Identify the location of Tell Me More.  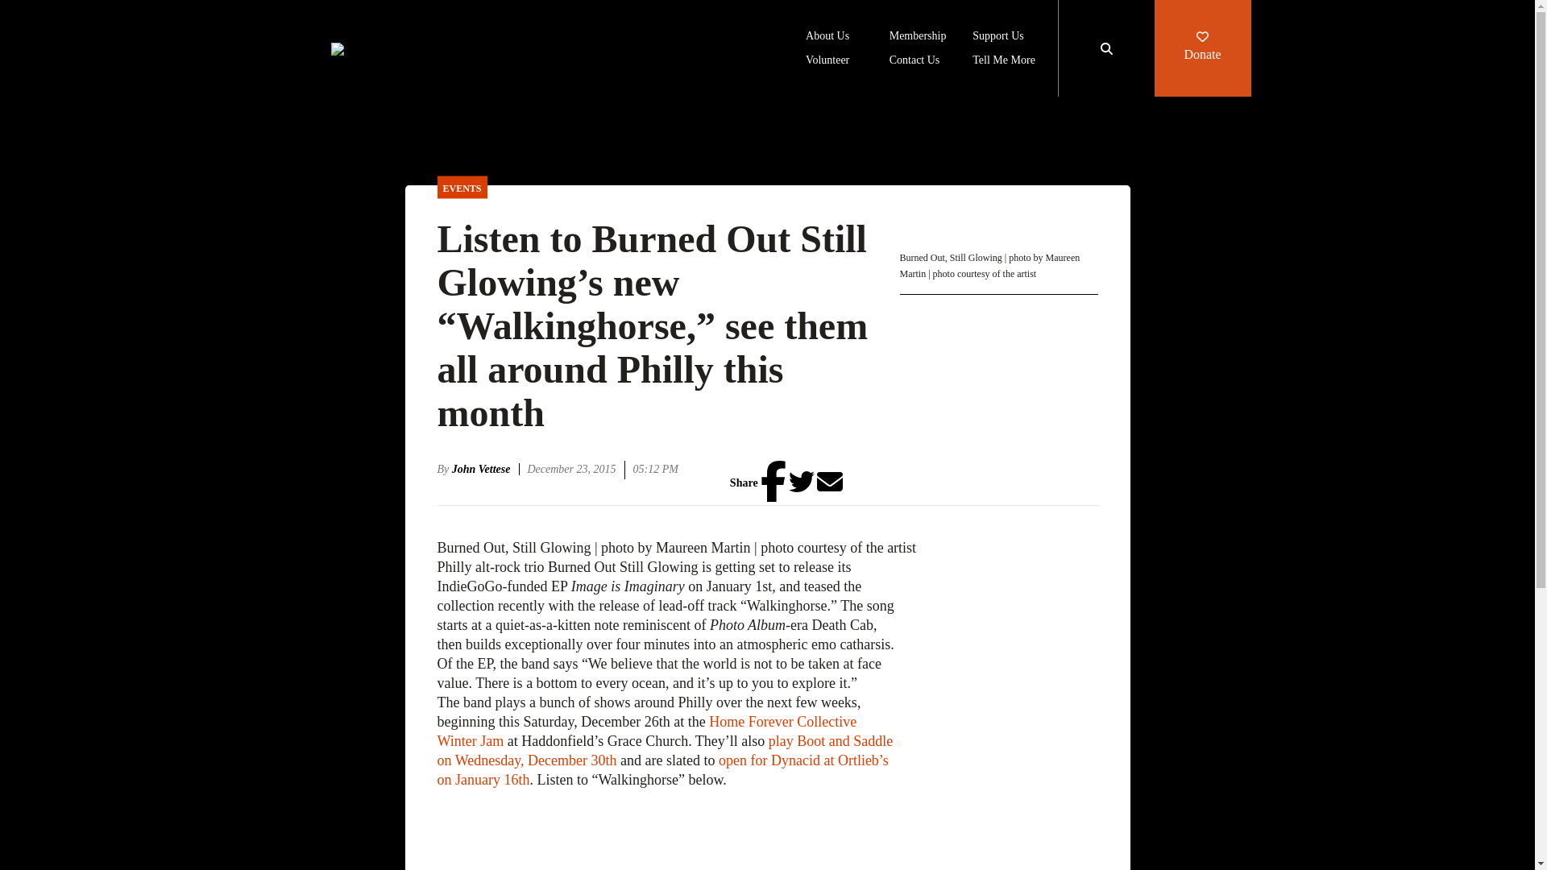
(1004, 61).